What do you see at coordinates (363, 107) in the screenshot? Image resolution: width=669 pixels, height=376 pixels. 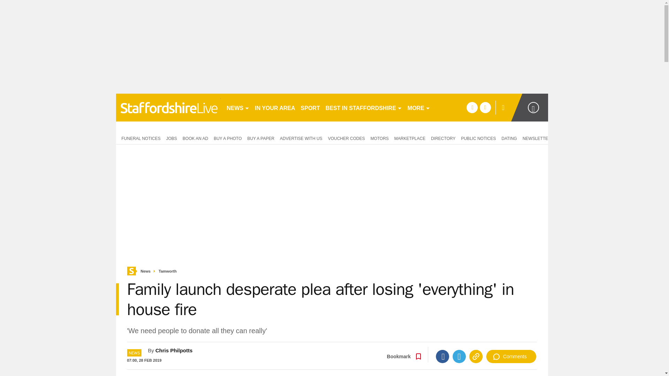 I see `BEST IN STAFFORDSHIRE` at bounding box center [363, 107].